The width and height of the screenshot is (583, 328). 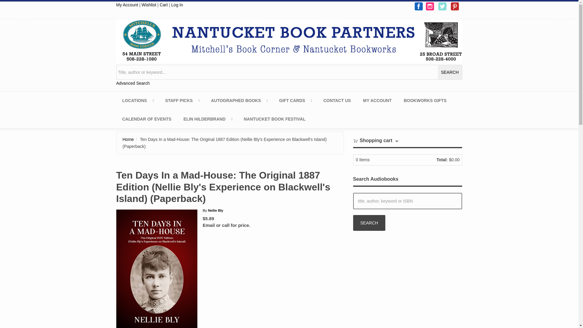 I want to click on Cart, so click(x=164, y=5).